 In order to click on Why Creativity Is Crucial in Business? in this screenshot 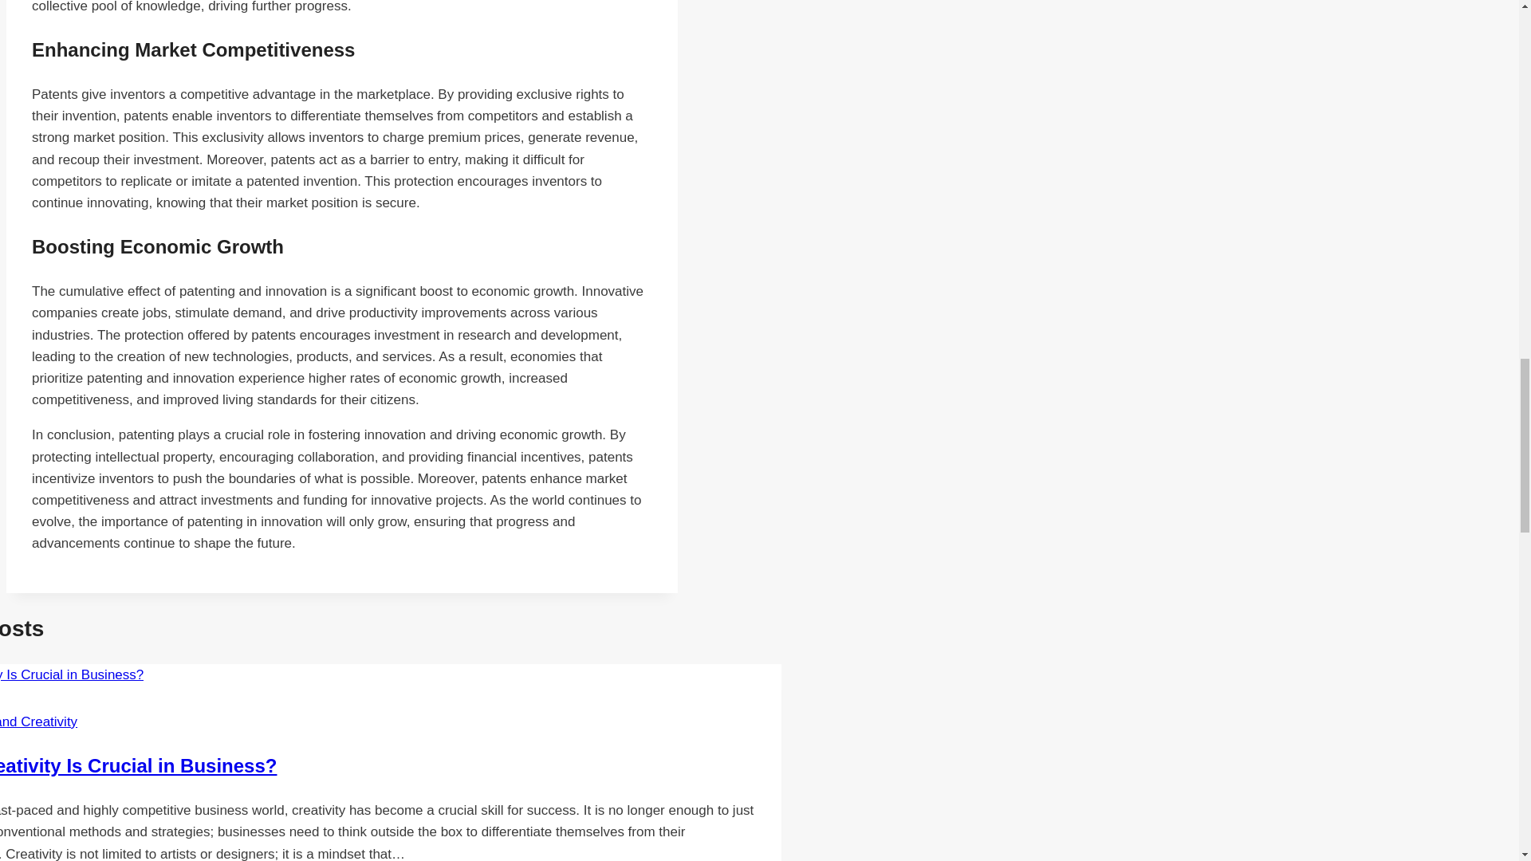, I will do `click(139, 765)`.